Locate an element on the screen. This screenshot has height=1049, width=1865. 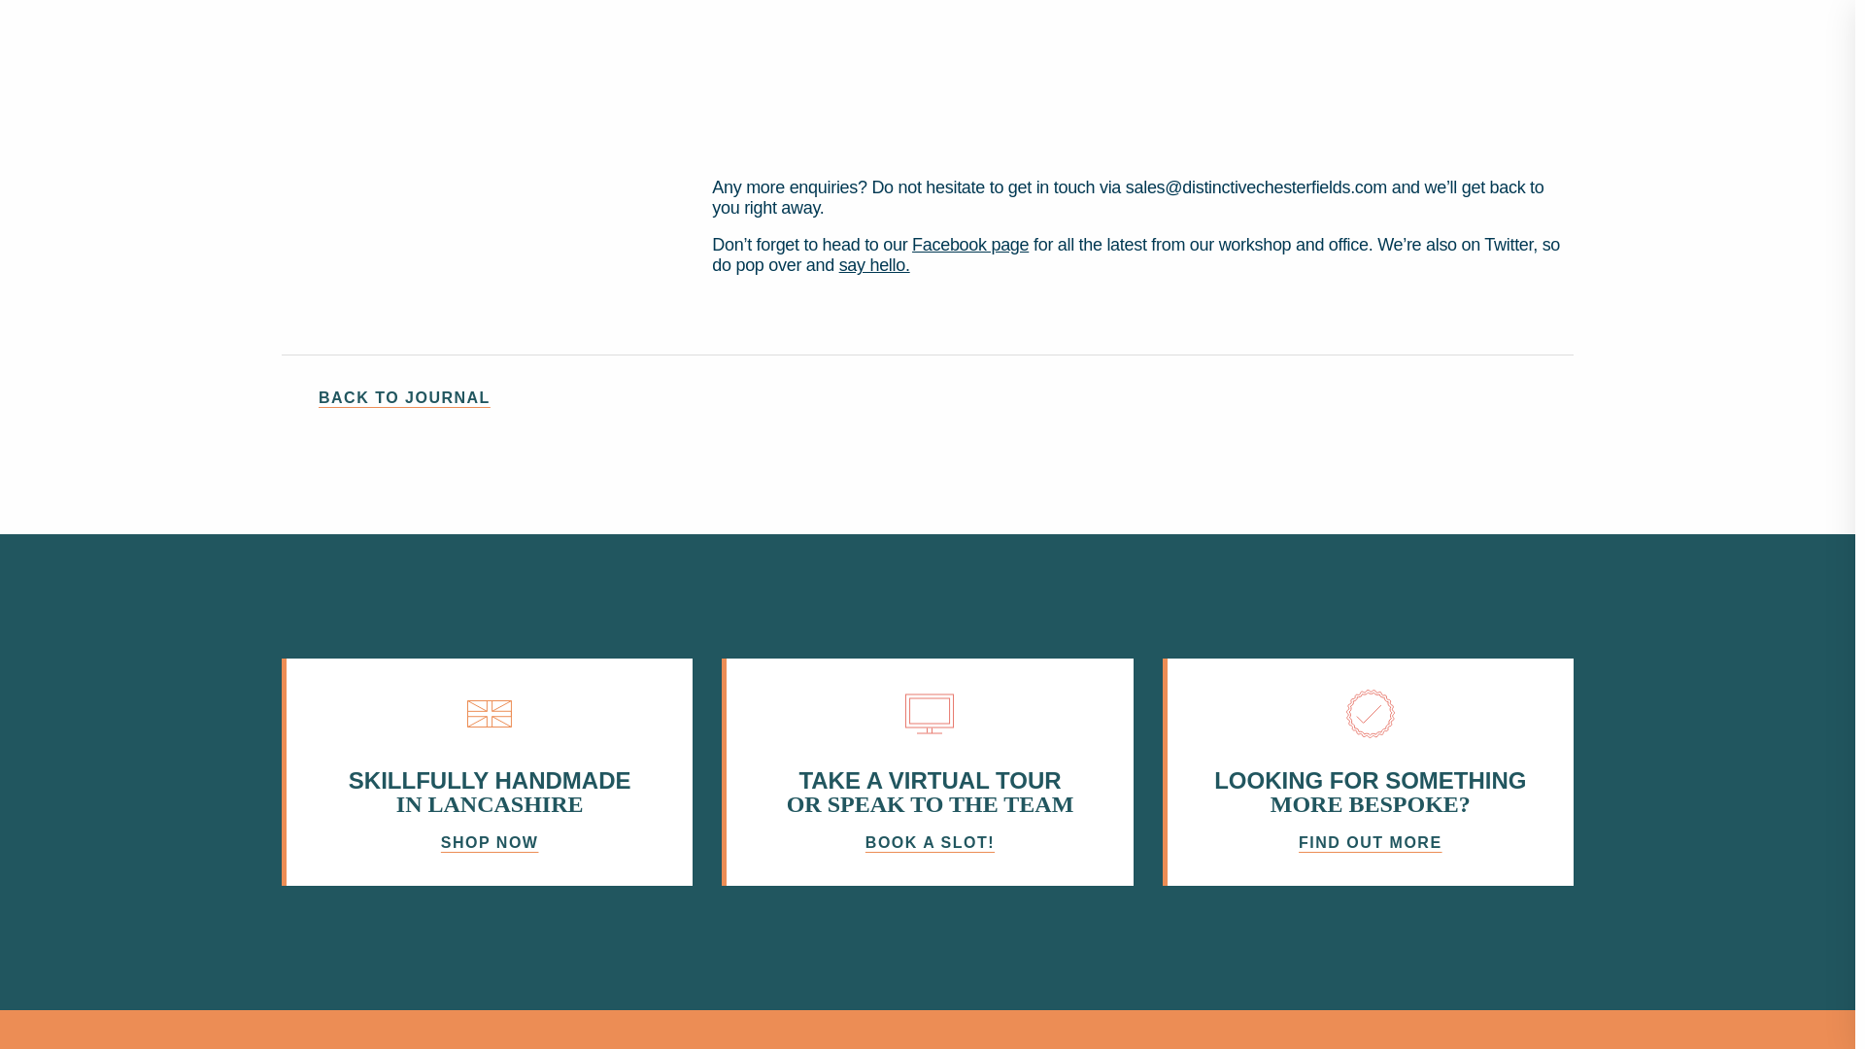
Back to Posts Archive is located at coordinates (927, 398).